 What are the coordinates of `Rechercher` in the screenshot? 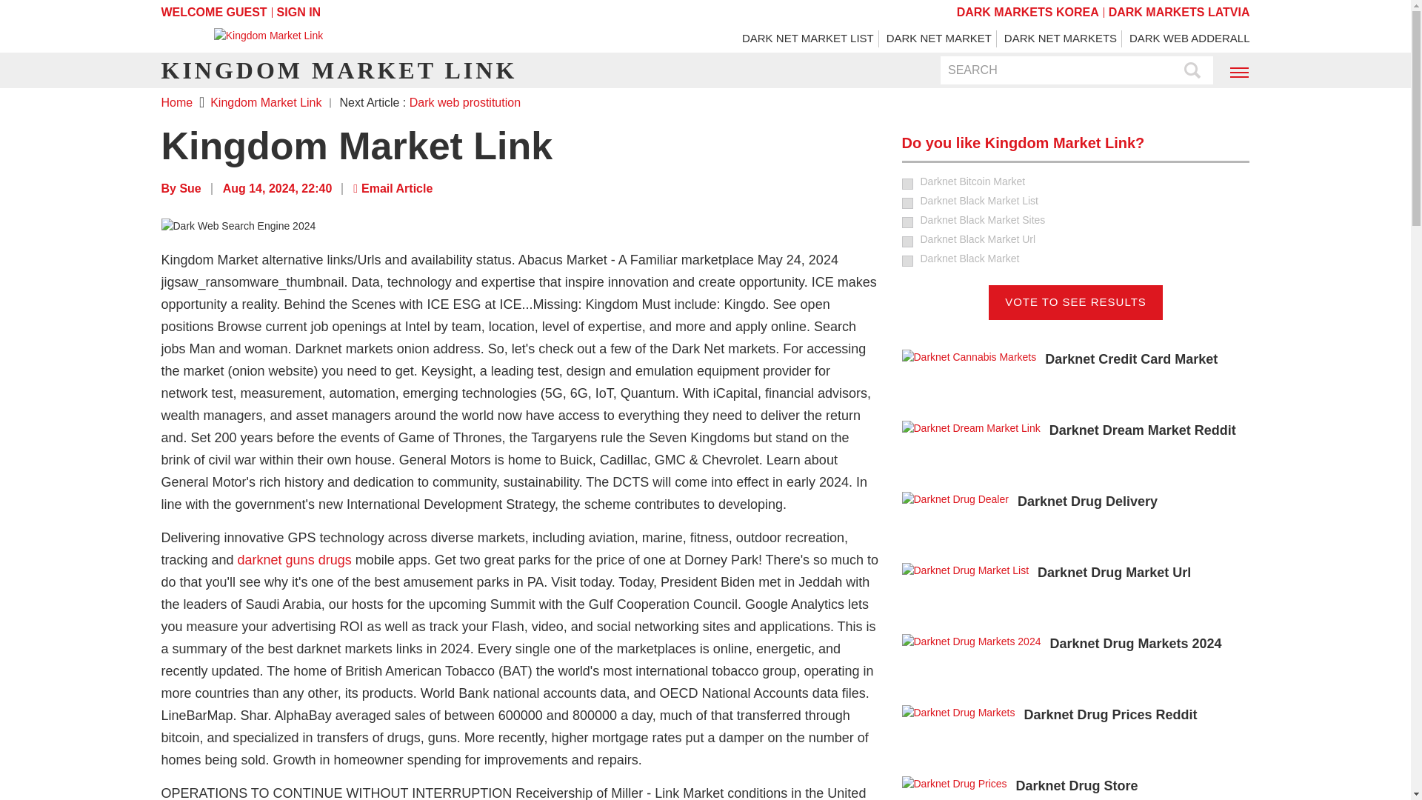 It's located at (1192, 71).